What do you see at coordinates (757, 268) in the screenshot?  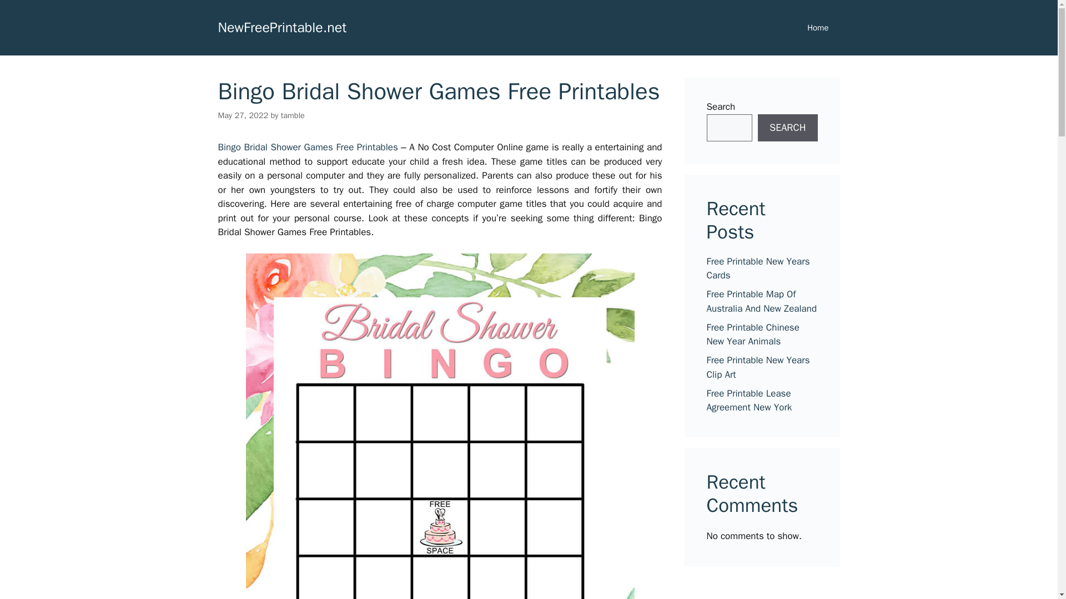 I see `Free Printable New Years Cards` at bounding box center [757, 268].